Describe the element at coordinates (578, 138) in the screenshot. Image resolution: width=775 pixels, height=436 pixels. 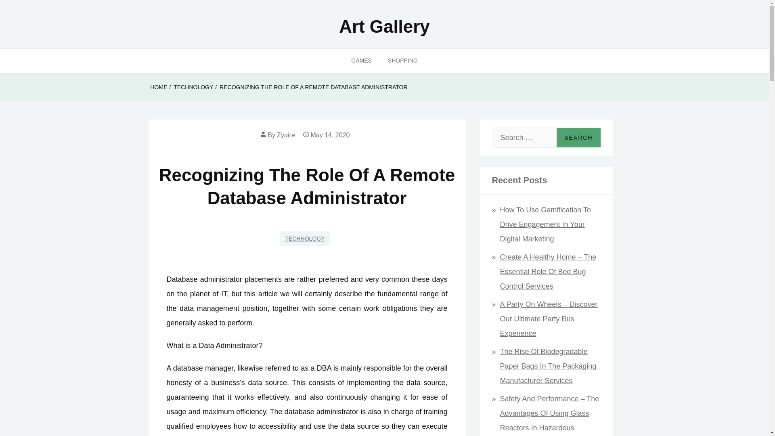
I see `Search` at that location.